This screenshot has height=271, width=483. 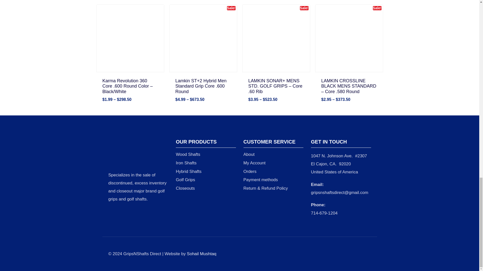 What do you see at coordinates (202, 254) in the screenshot?
I see `Sohail Mushtaq` at bounding box center [202, 254].